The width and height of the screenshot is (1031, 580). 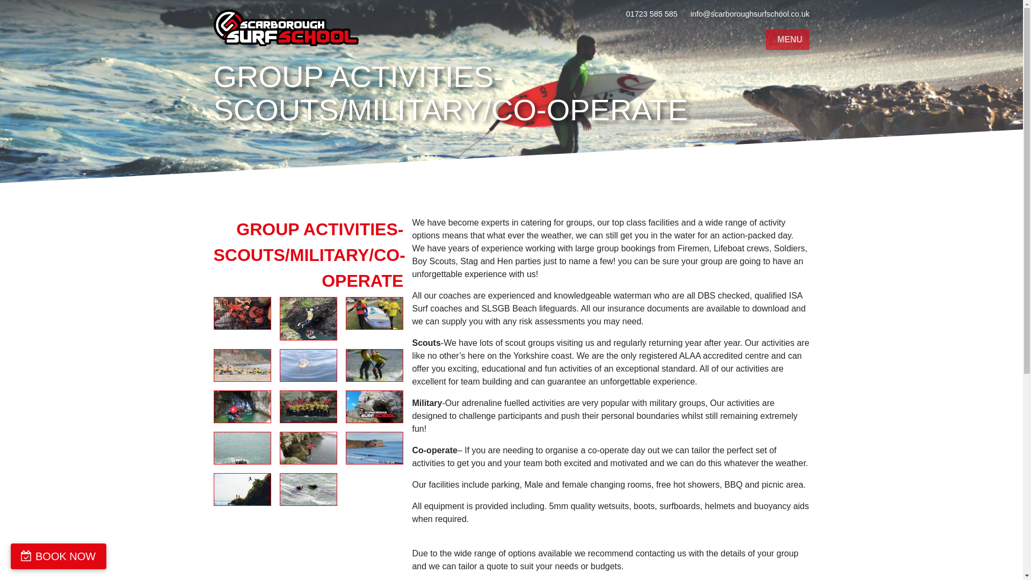 What do you see at coordinates (308, 407) in the screenshot?
I see `image4` at bounding box center [308, 407].